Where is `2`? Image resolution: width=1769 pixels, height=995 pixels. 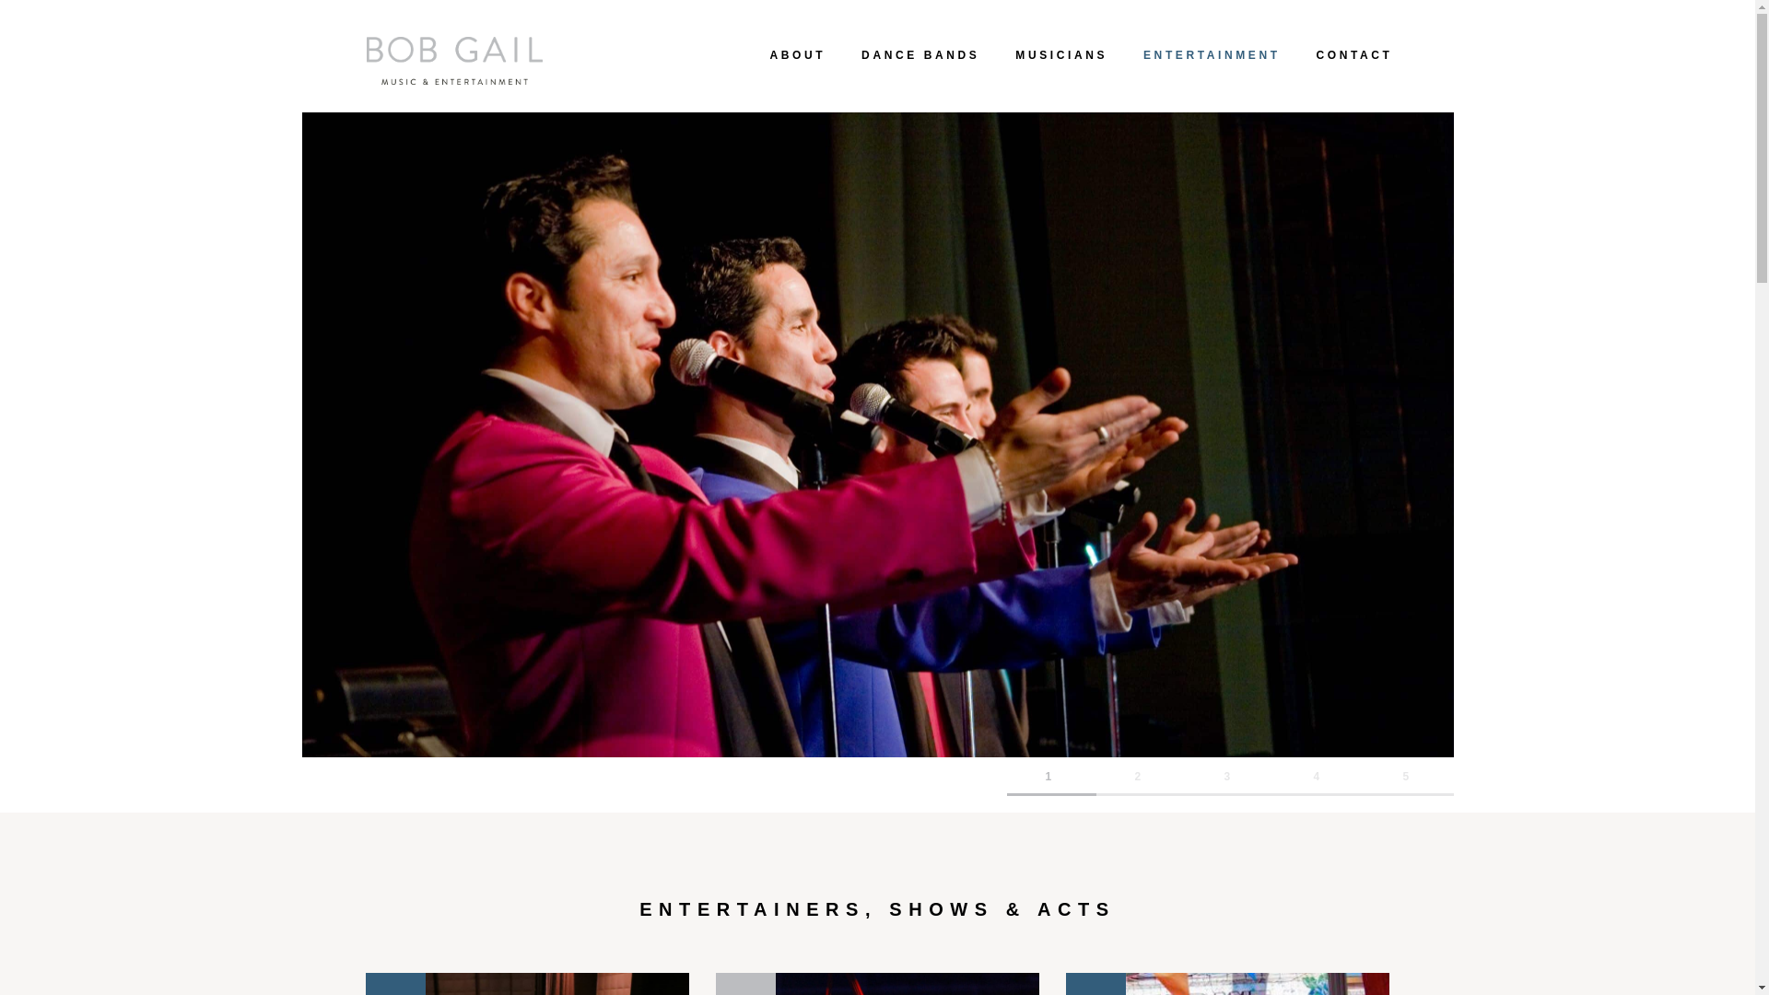
2 is located at coordinates (1141, 781).